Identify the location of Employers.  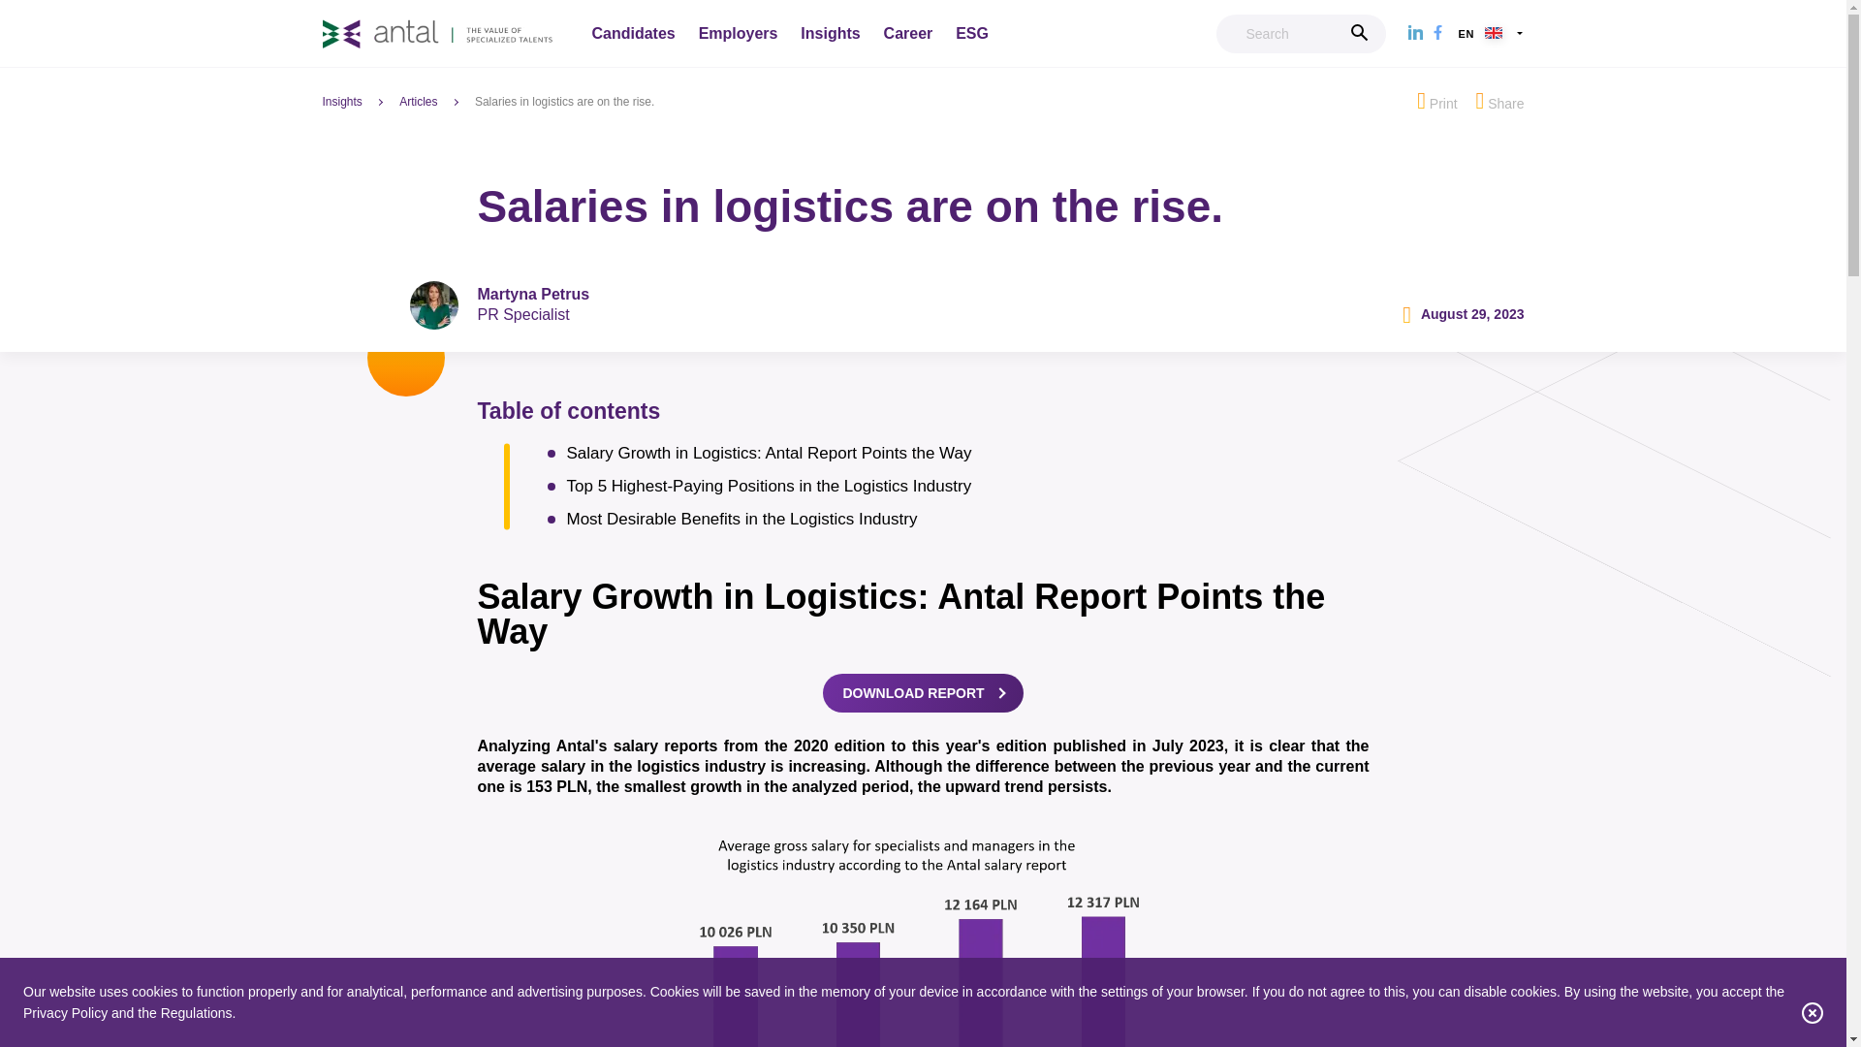
(739, 34).